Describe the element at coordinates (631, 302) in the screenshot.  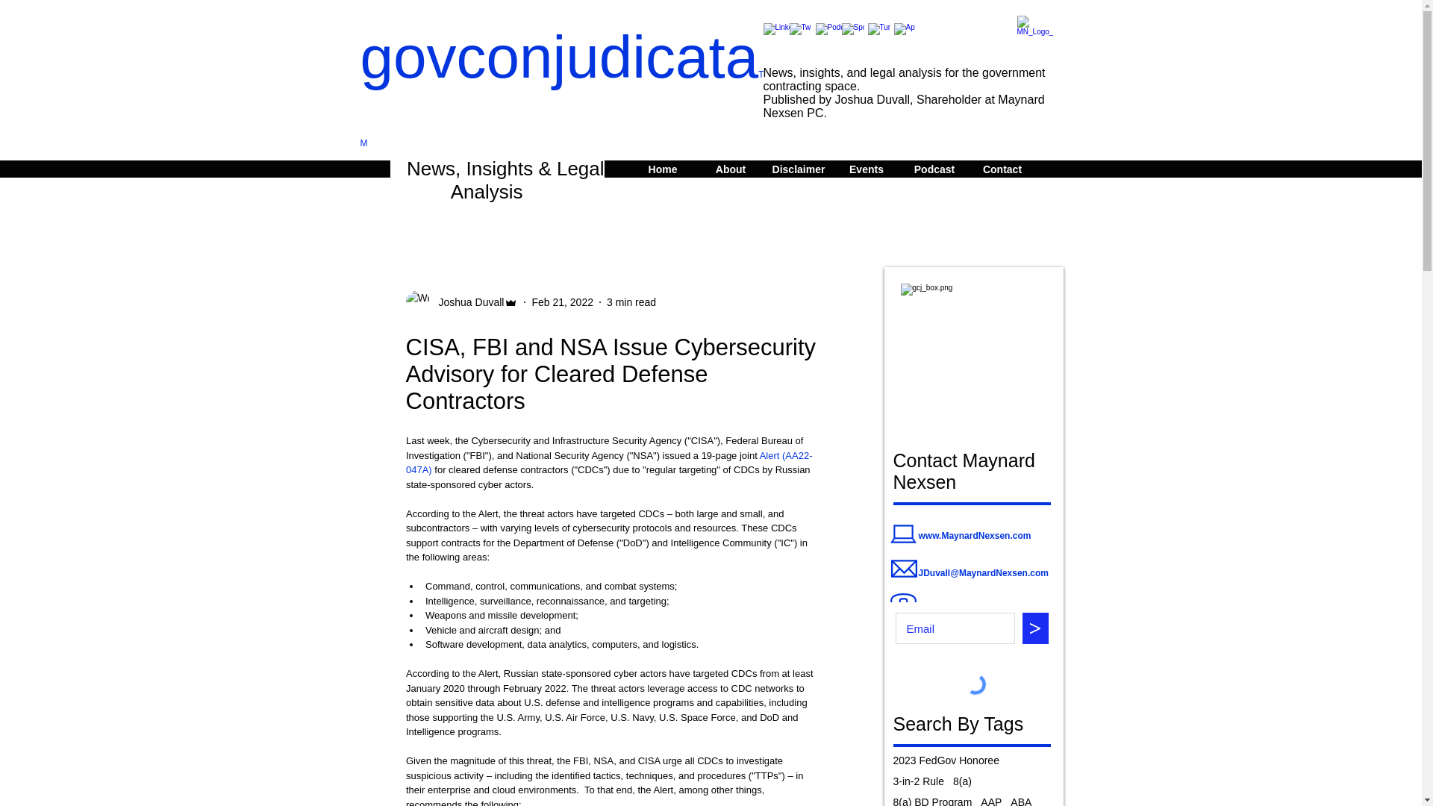
I see `3 min read` at that location.